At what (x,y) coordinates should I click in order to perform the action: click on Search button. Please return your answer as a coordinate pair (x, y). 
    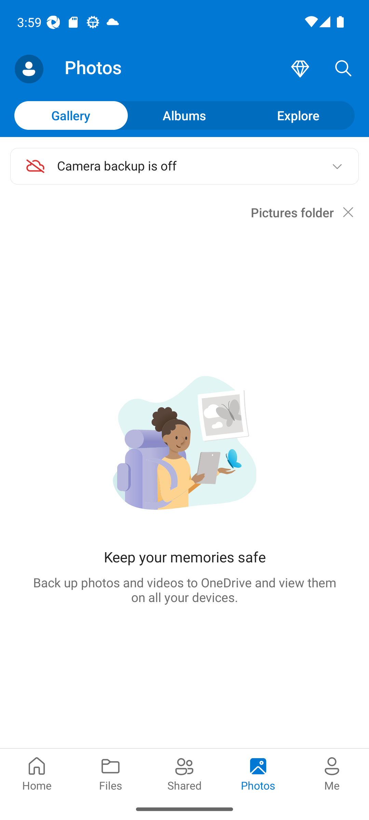
    Looking at the image, I should click on (343, 69).